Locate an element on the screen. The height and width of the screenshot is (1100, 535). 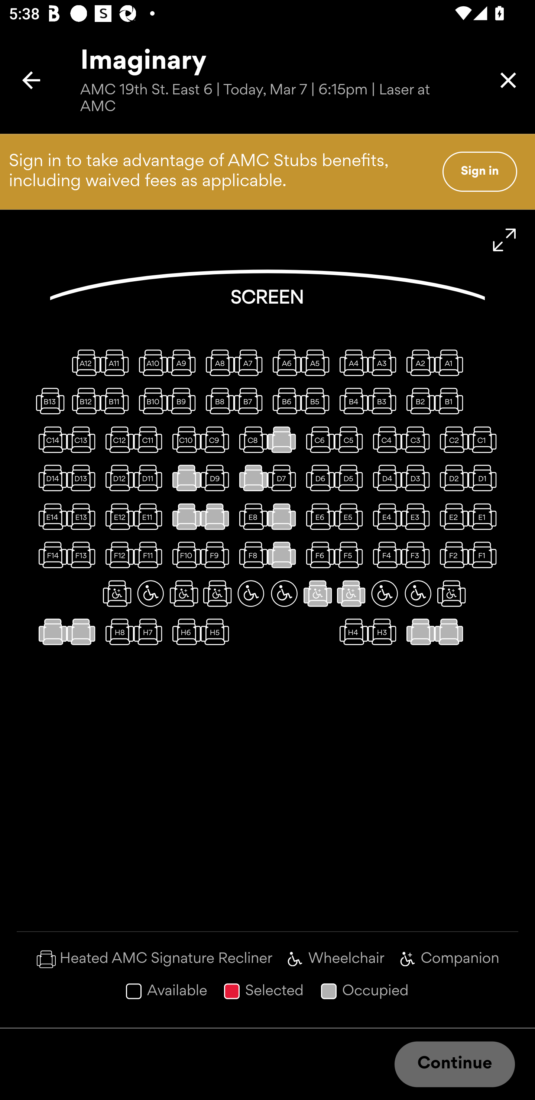
B10, Regular seat, available is located at coordinates (150, 401).